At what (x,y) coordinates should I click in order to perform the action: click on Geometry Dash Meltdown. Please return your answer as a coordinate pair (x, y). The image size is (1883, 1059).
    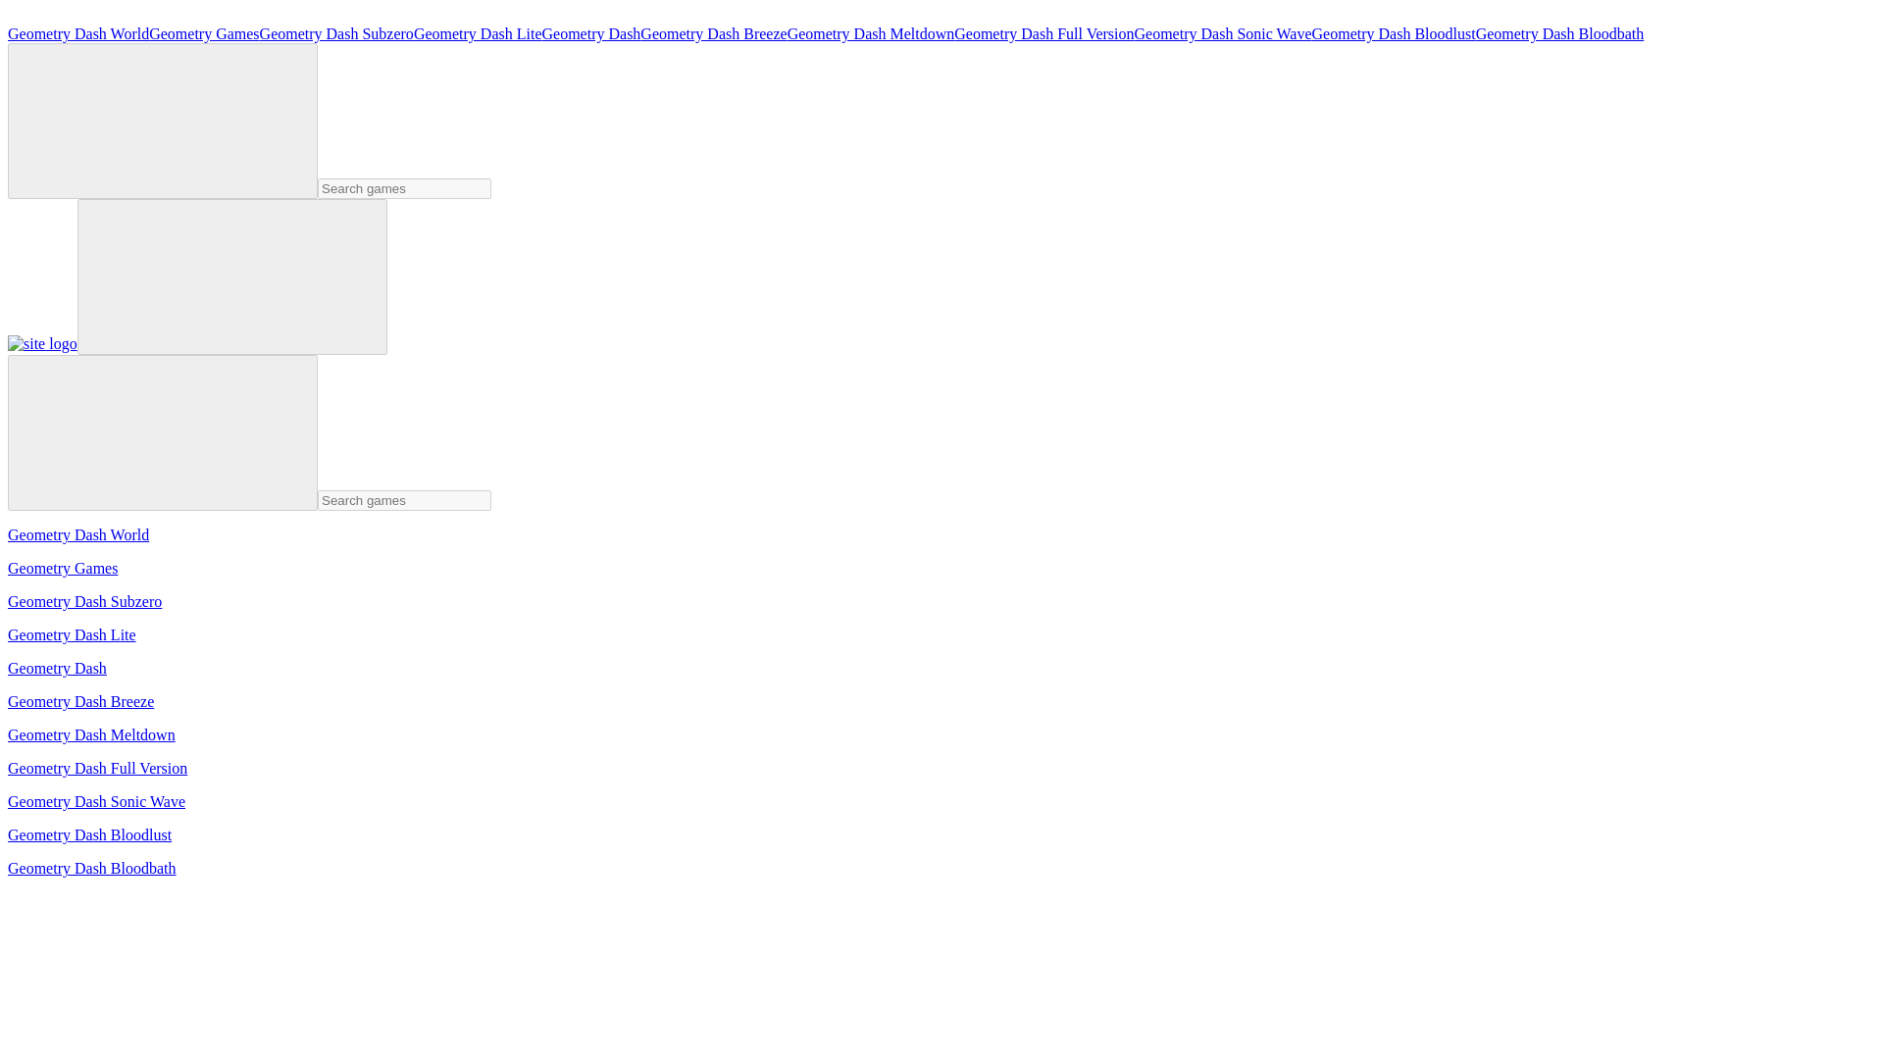
    Looking at the image, I should click on (871, 33).